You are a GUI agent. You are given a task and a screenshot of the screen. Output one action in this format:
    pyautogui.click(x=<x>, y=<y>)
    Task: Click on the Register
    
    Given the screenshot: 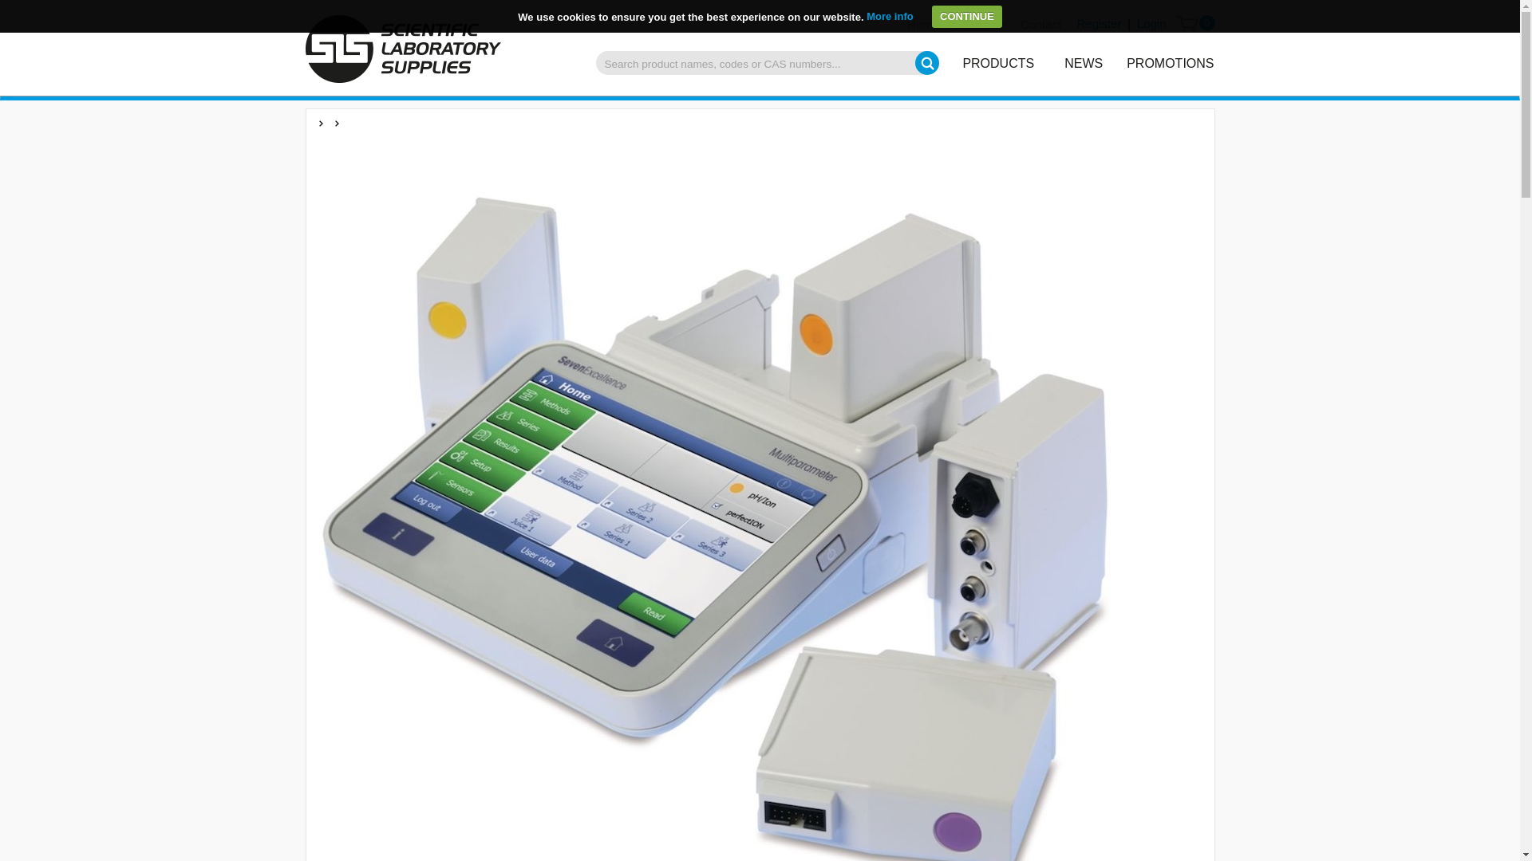 What is the action you would take?
    pyautogui.click(x=1096, y=24)
    